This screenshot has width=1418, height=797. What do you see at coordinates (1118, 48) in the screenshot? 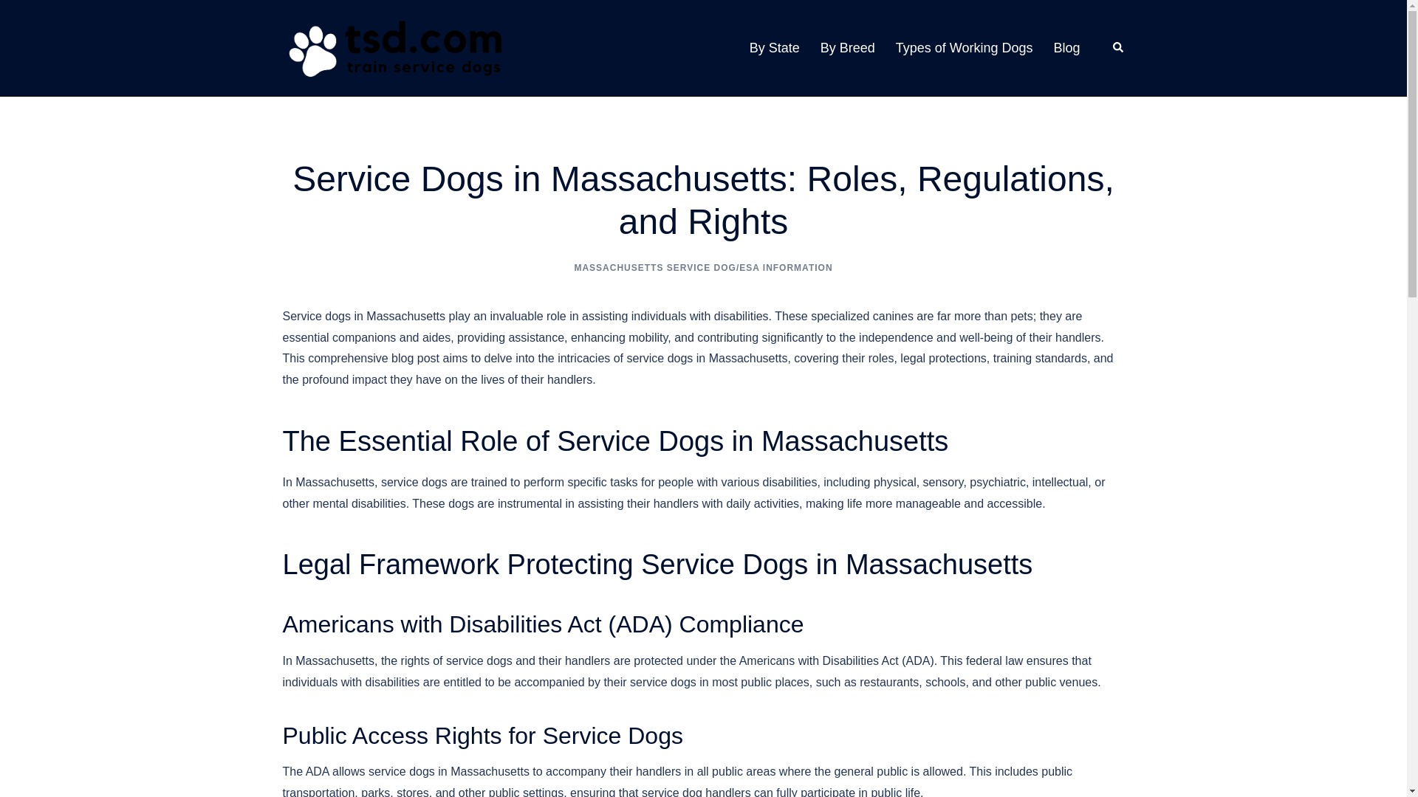
I see `Search` at bounding box center [1118, 48].